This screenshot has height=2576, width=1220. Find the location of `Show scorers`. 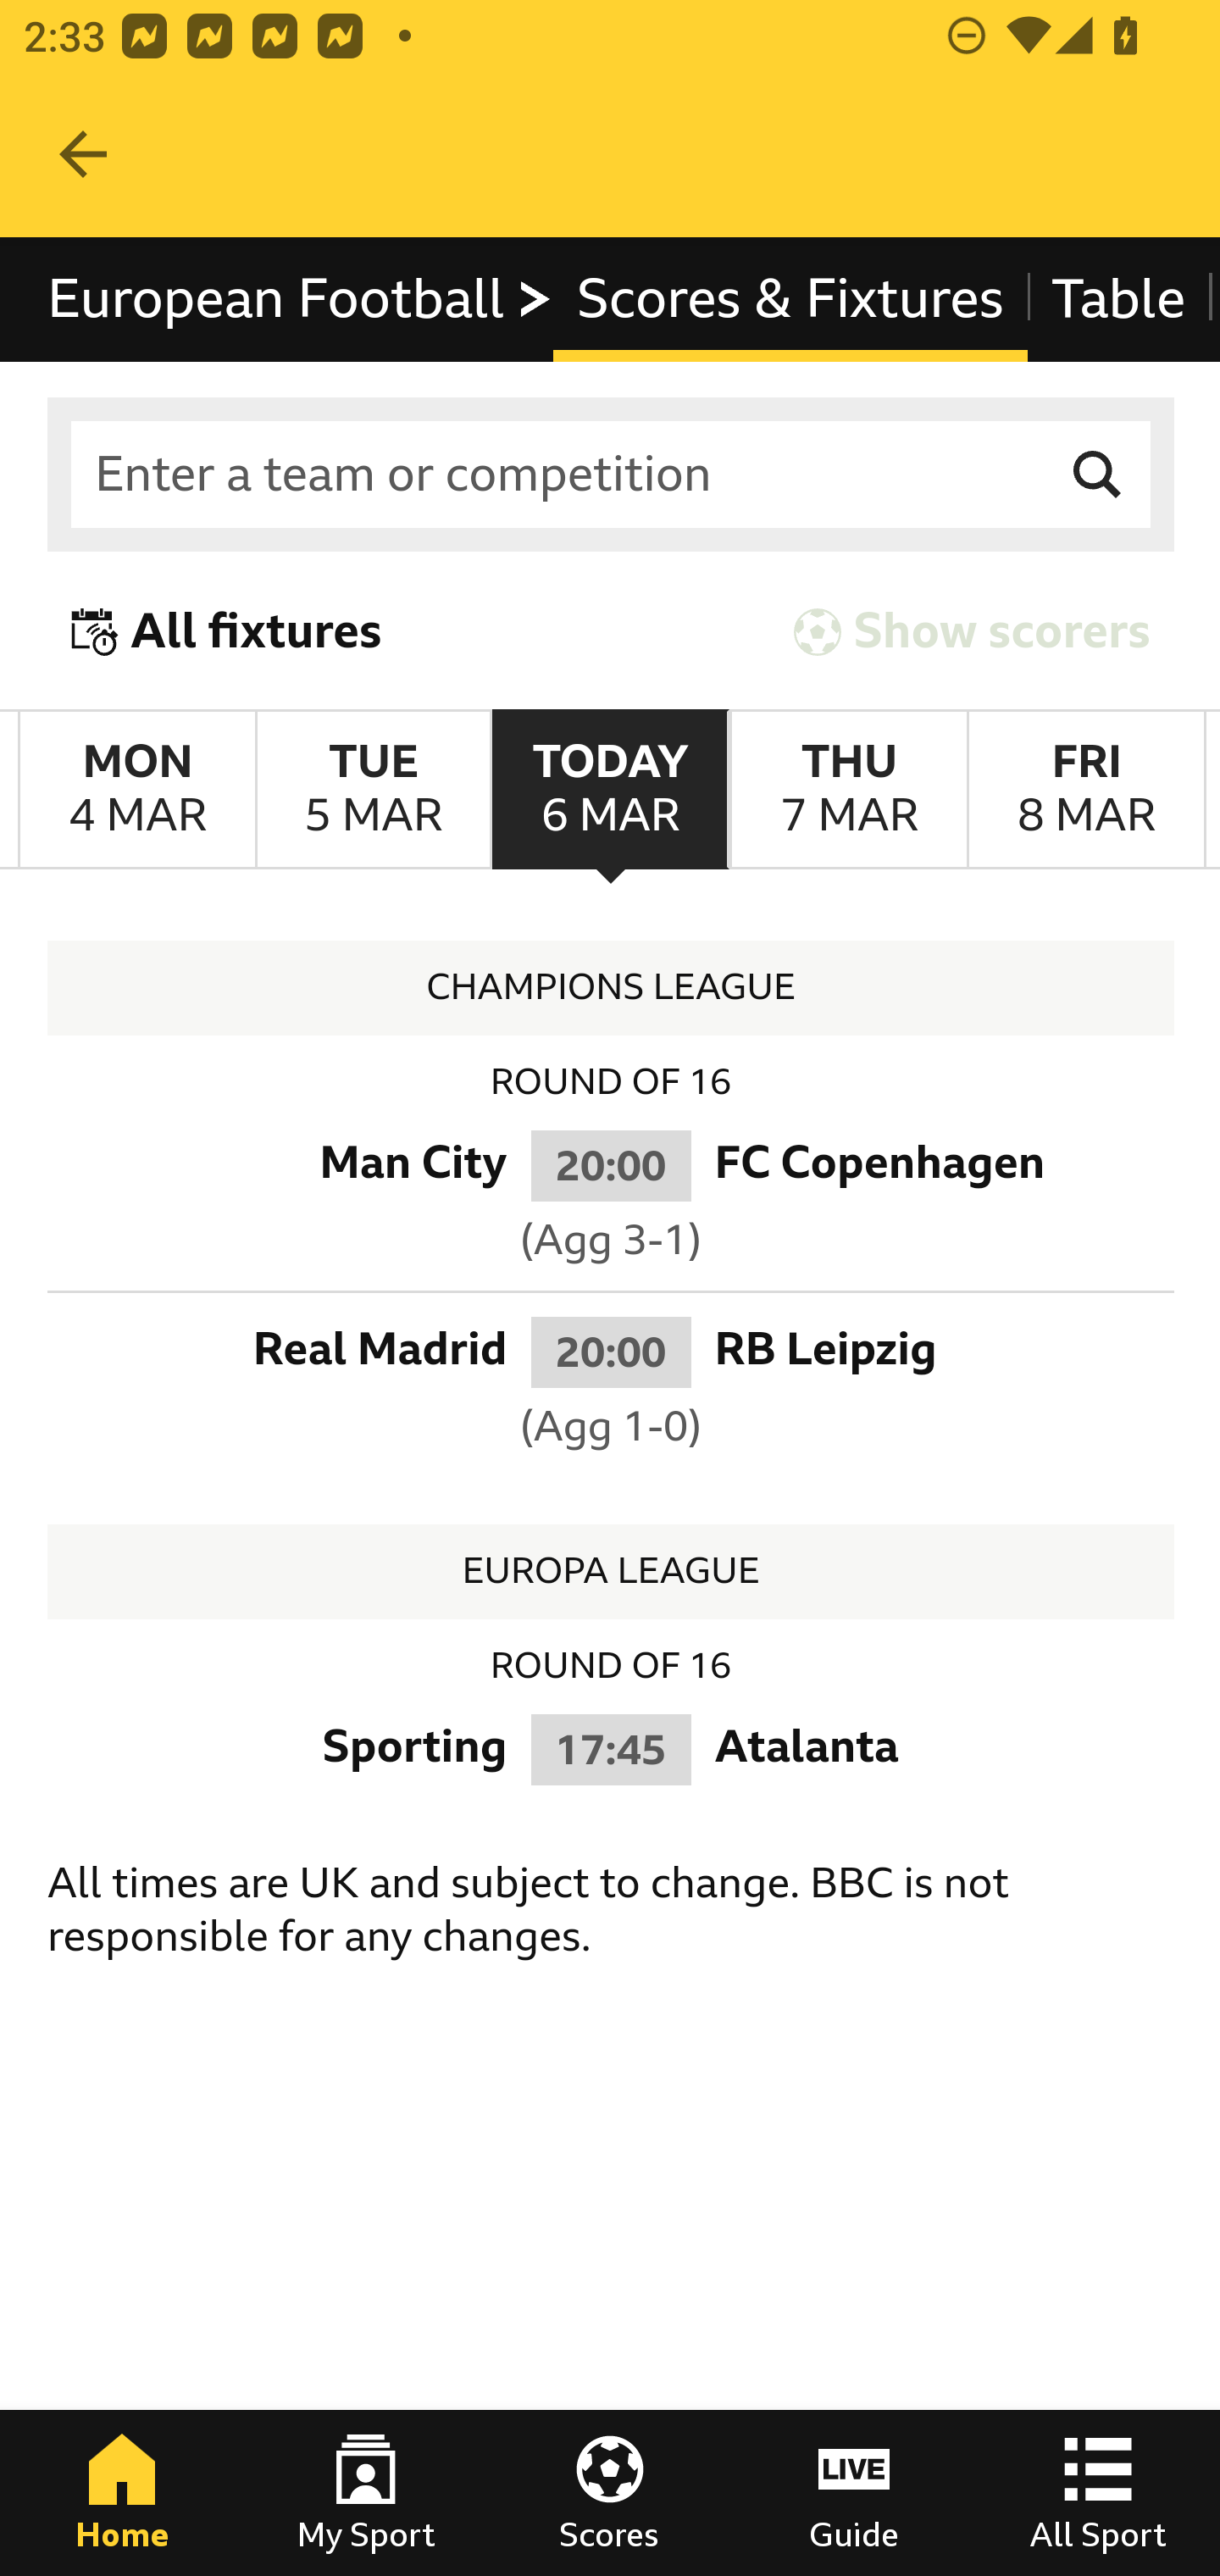

Show scorers is located at coordinates (972, 630).